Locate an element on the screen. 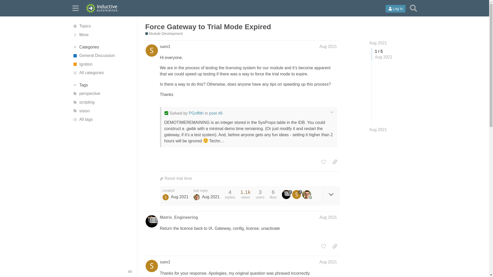 The height and width of the screenshot is (277, 493). Log In is located at coordinates (395, 9).